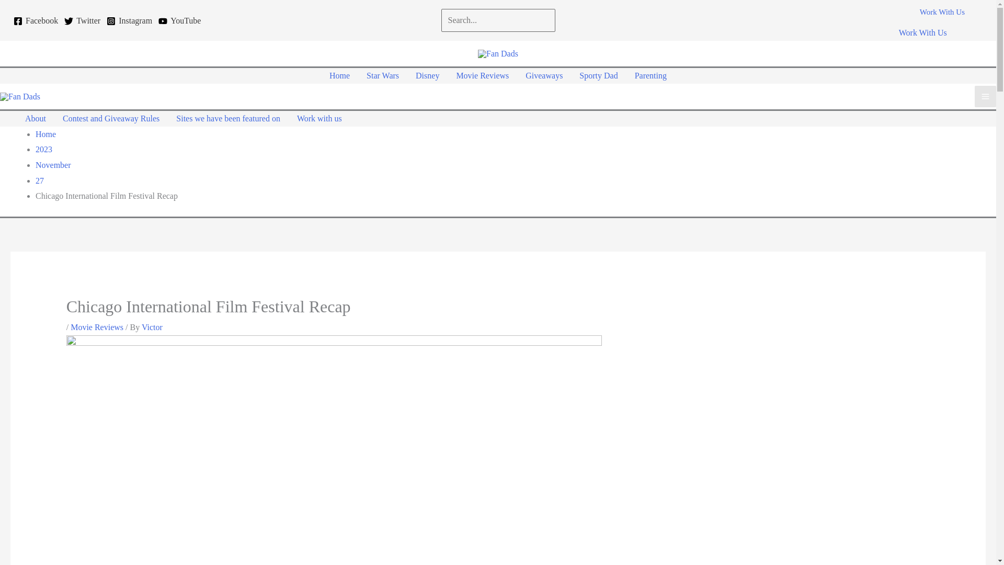  I want to click on About, so click(36, 118).